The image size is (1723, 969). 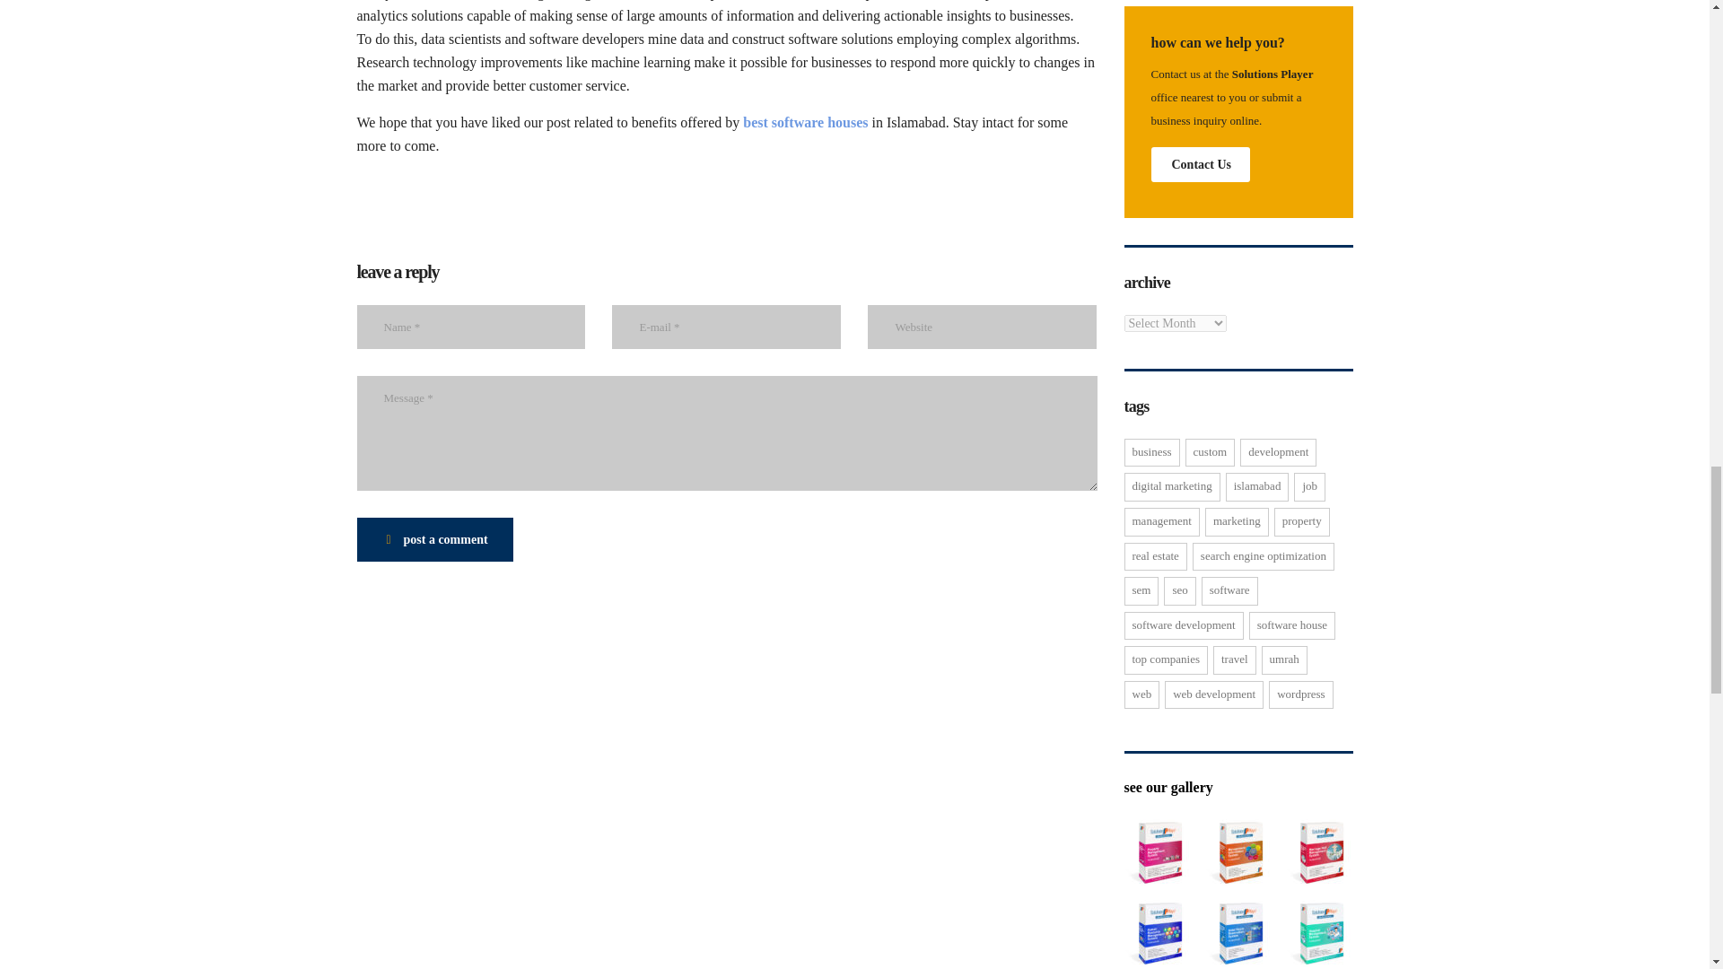 I want to click on hospital software in Pakistan, so click(x=1319, y=933).